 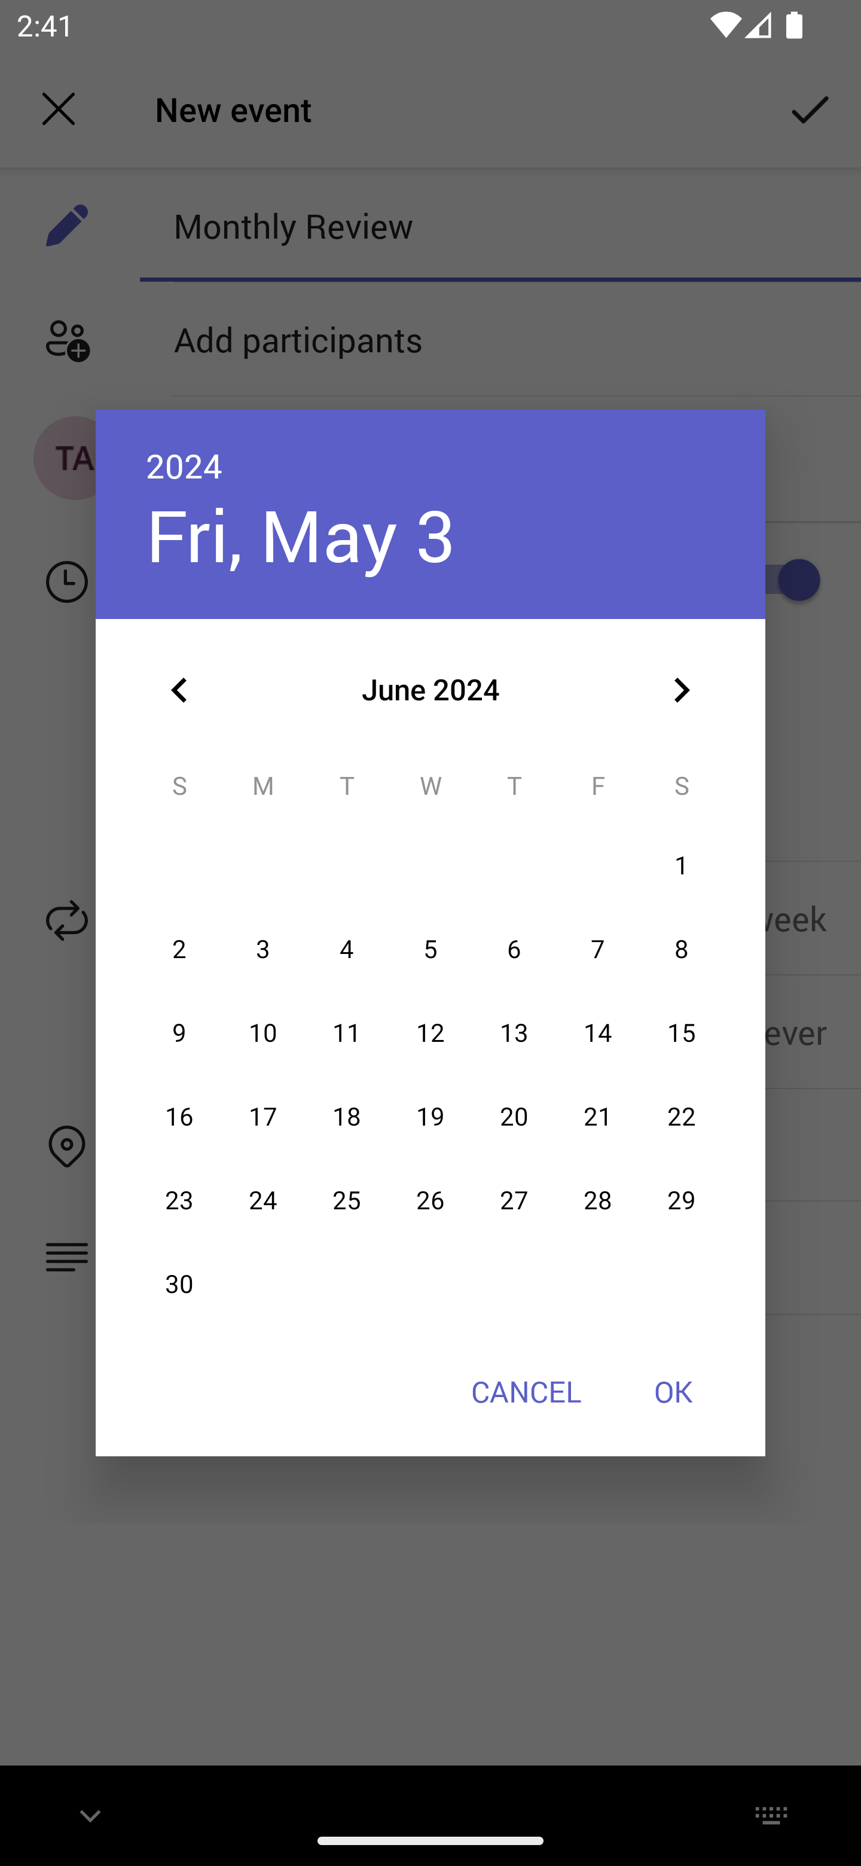 I want to click on 15 15 June 2024, so click(x=681, y=1032).